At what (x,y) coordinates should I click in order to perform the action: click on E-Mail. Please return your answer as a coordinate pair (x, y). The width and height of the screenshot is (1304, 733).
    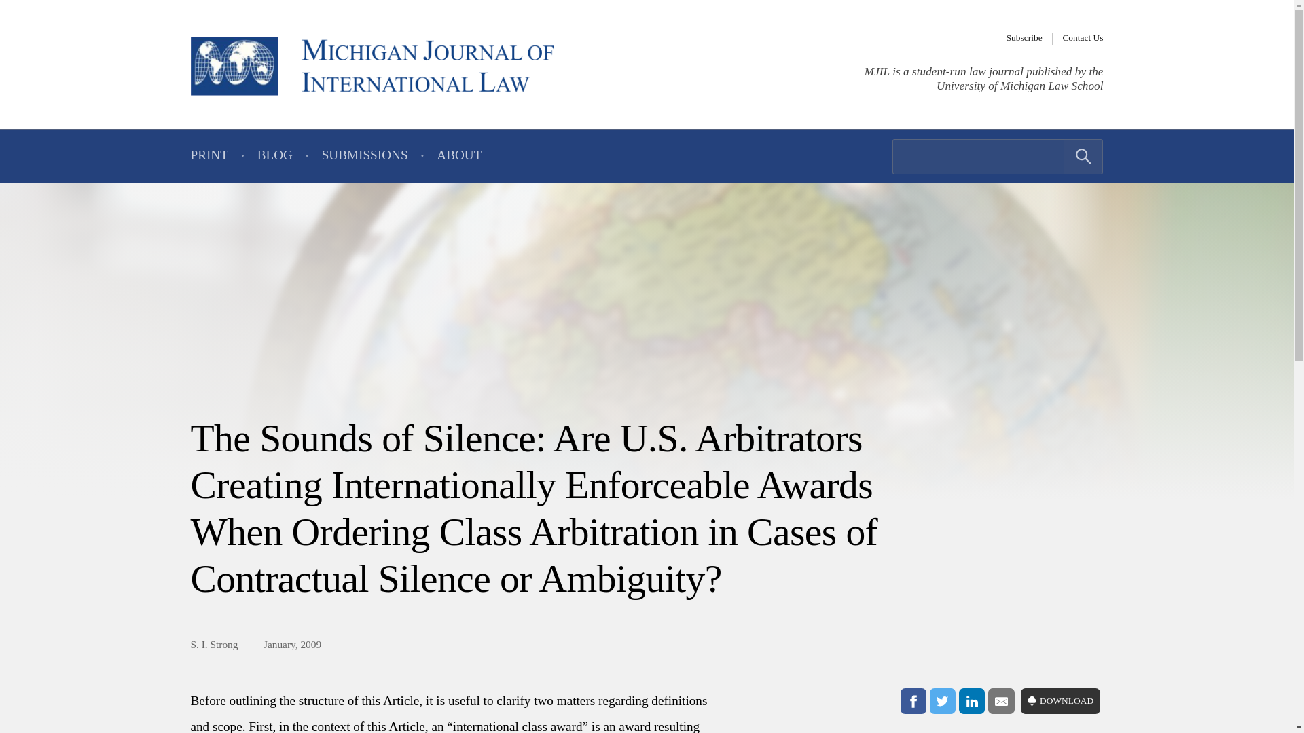
    Looking at the image, I should click on (1001, 700).